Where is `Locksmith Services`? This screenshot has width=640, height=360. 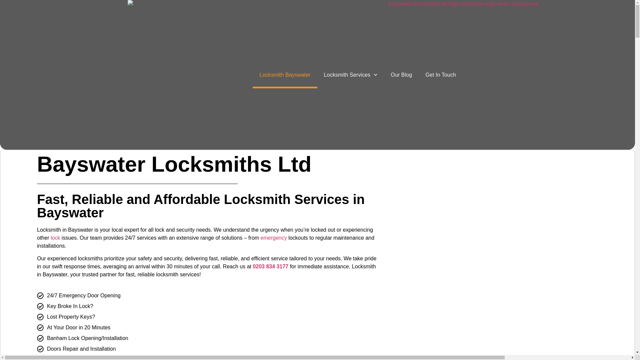 Locksmith Services is located at coordinates (351, 74).